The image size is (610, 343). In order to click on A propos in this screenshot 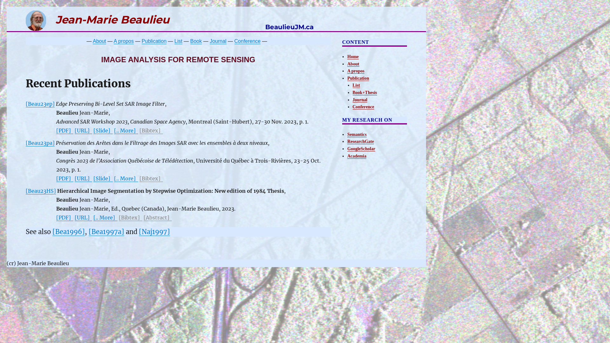, I will do `click(356, 71)`.